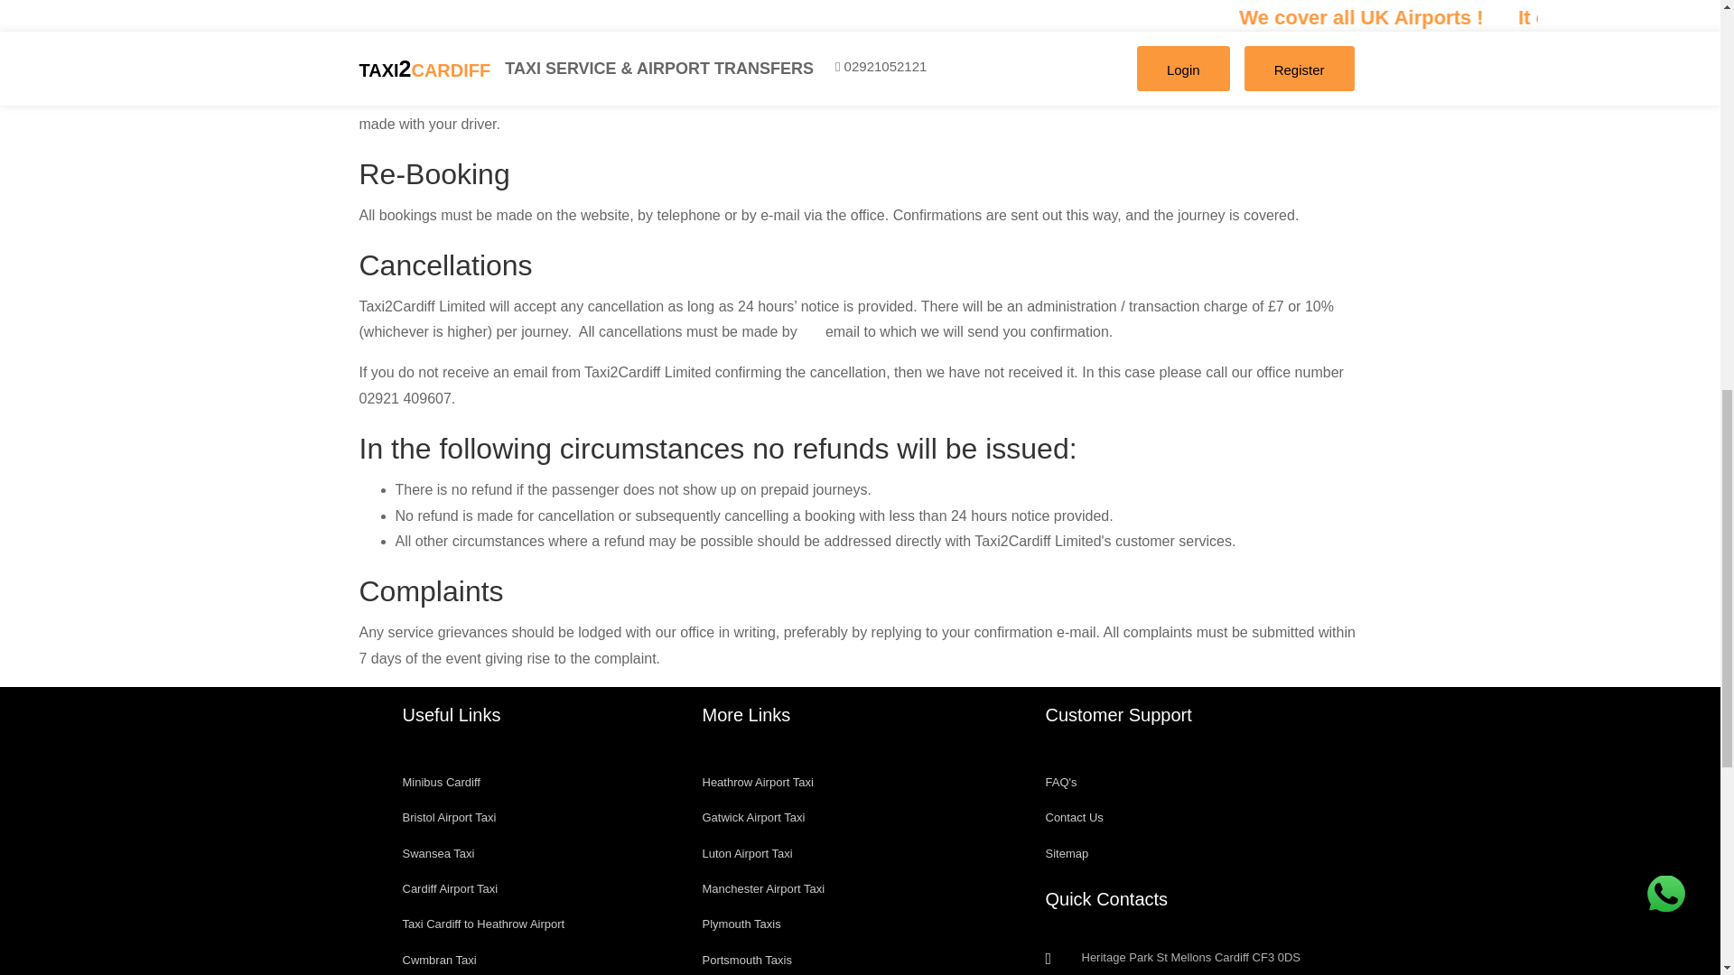  What do you see at coordinates (538, 782) in the screenshot?
I see `Minibus Cardiff` at bounding box center [538, 782].